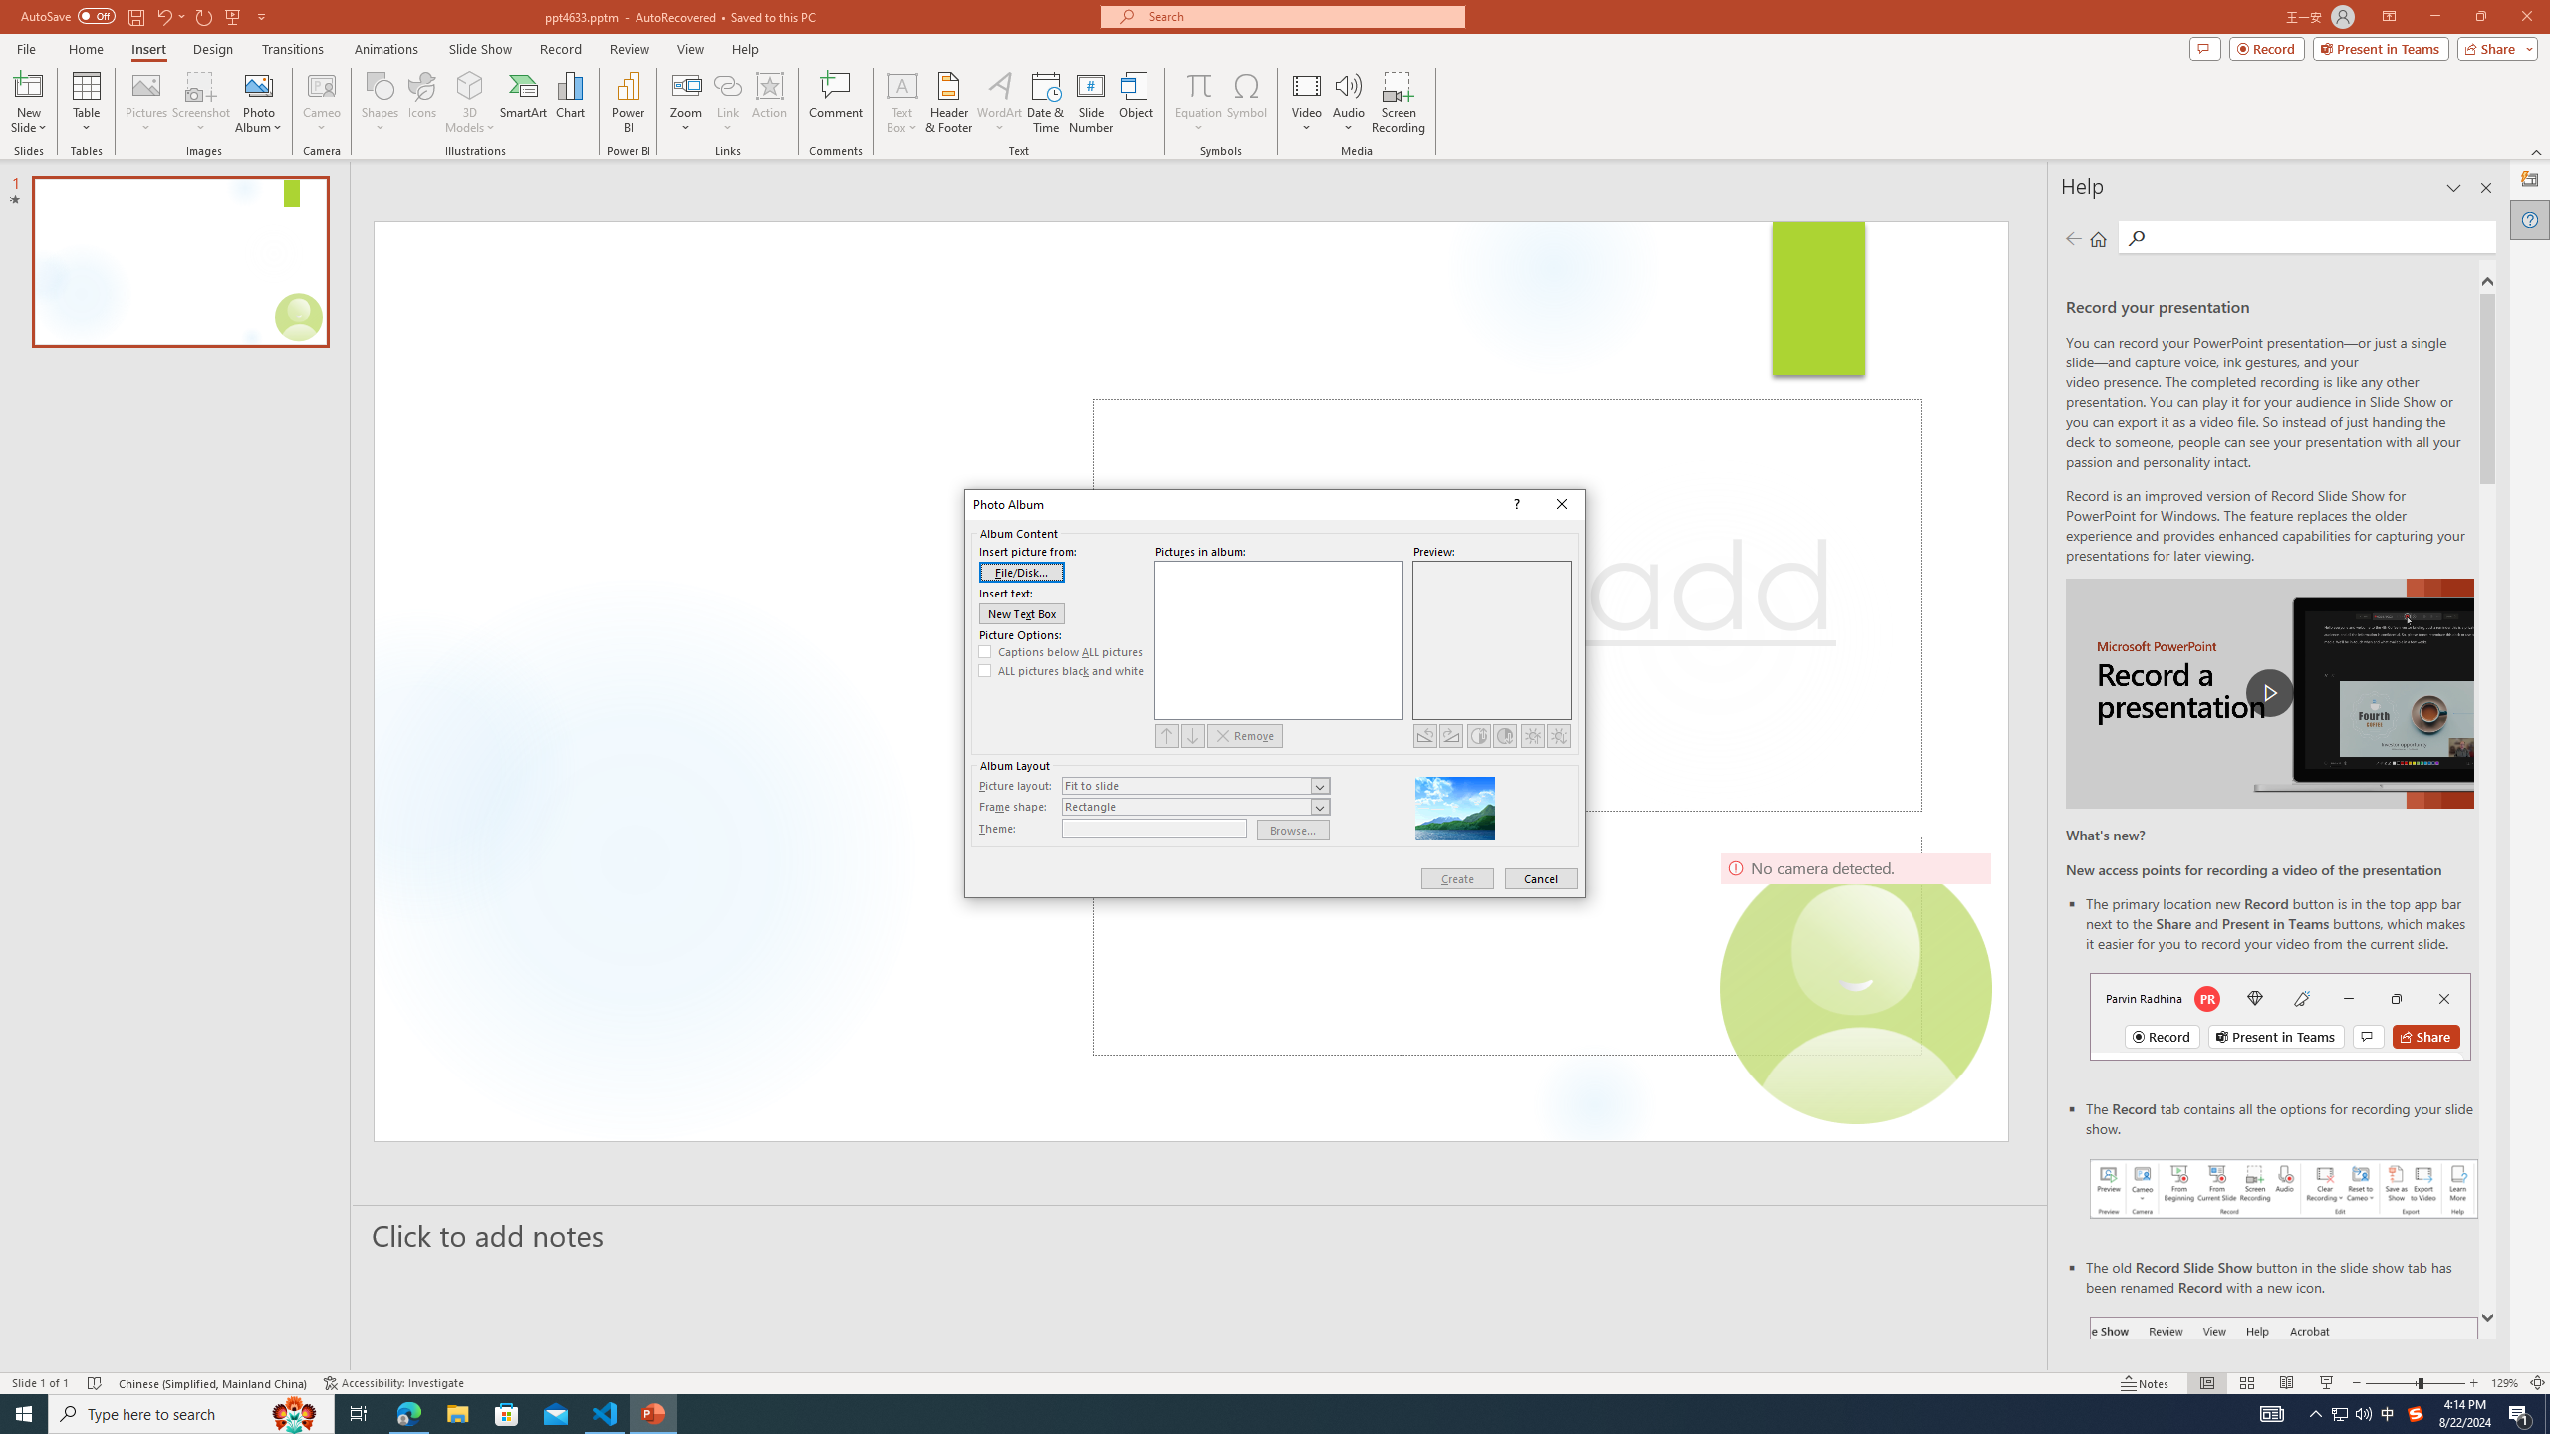 The image size is (2550, 1434). Describe the element at coordinates (507, 1414) in the screenshot. I see `Microsoft Store` at that location.